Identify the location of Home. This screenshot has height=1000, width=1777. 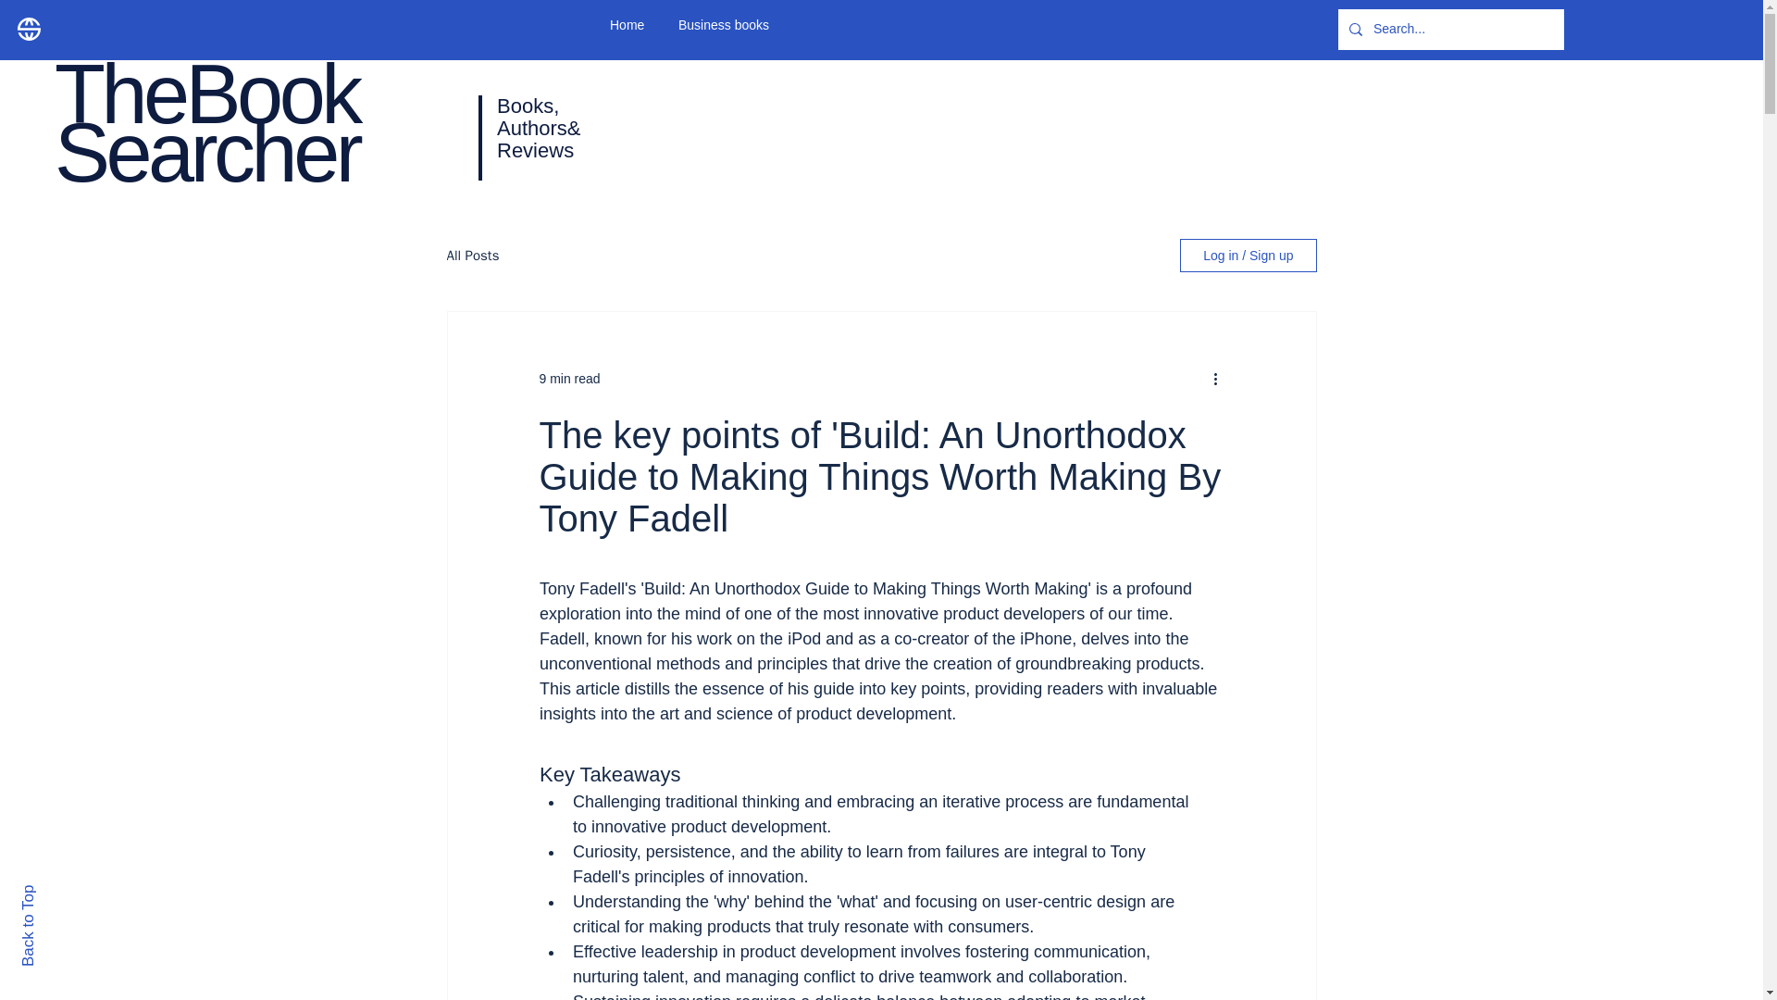
(629, 24).